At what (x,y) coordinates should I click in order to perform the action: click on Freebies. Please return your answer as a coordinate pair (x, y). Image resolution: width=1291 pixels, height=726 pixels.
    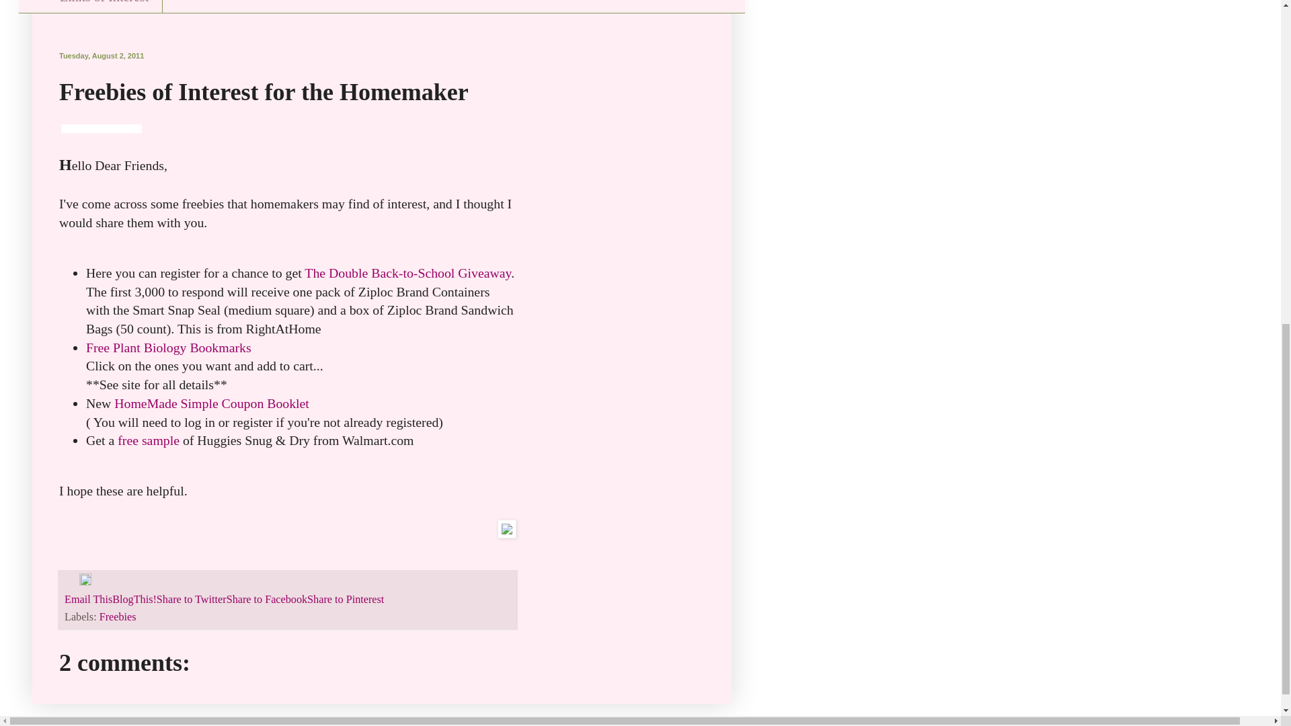
    Looking at the image, I should click on (118, 617).